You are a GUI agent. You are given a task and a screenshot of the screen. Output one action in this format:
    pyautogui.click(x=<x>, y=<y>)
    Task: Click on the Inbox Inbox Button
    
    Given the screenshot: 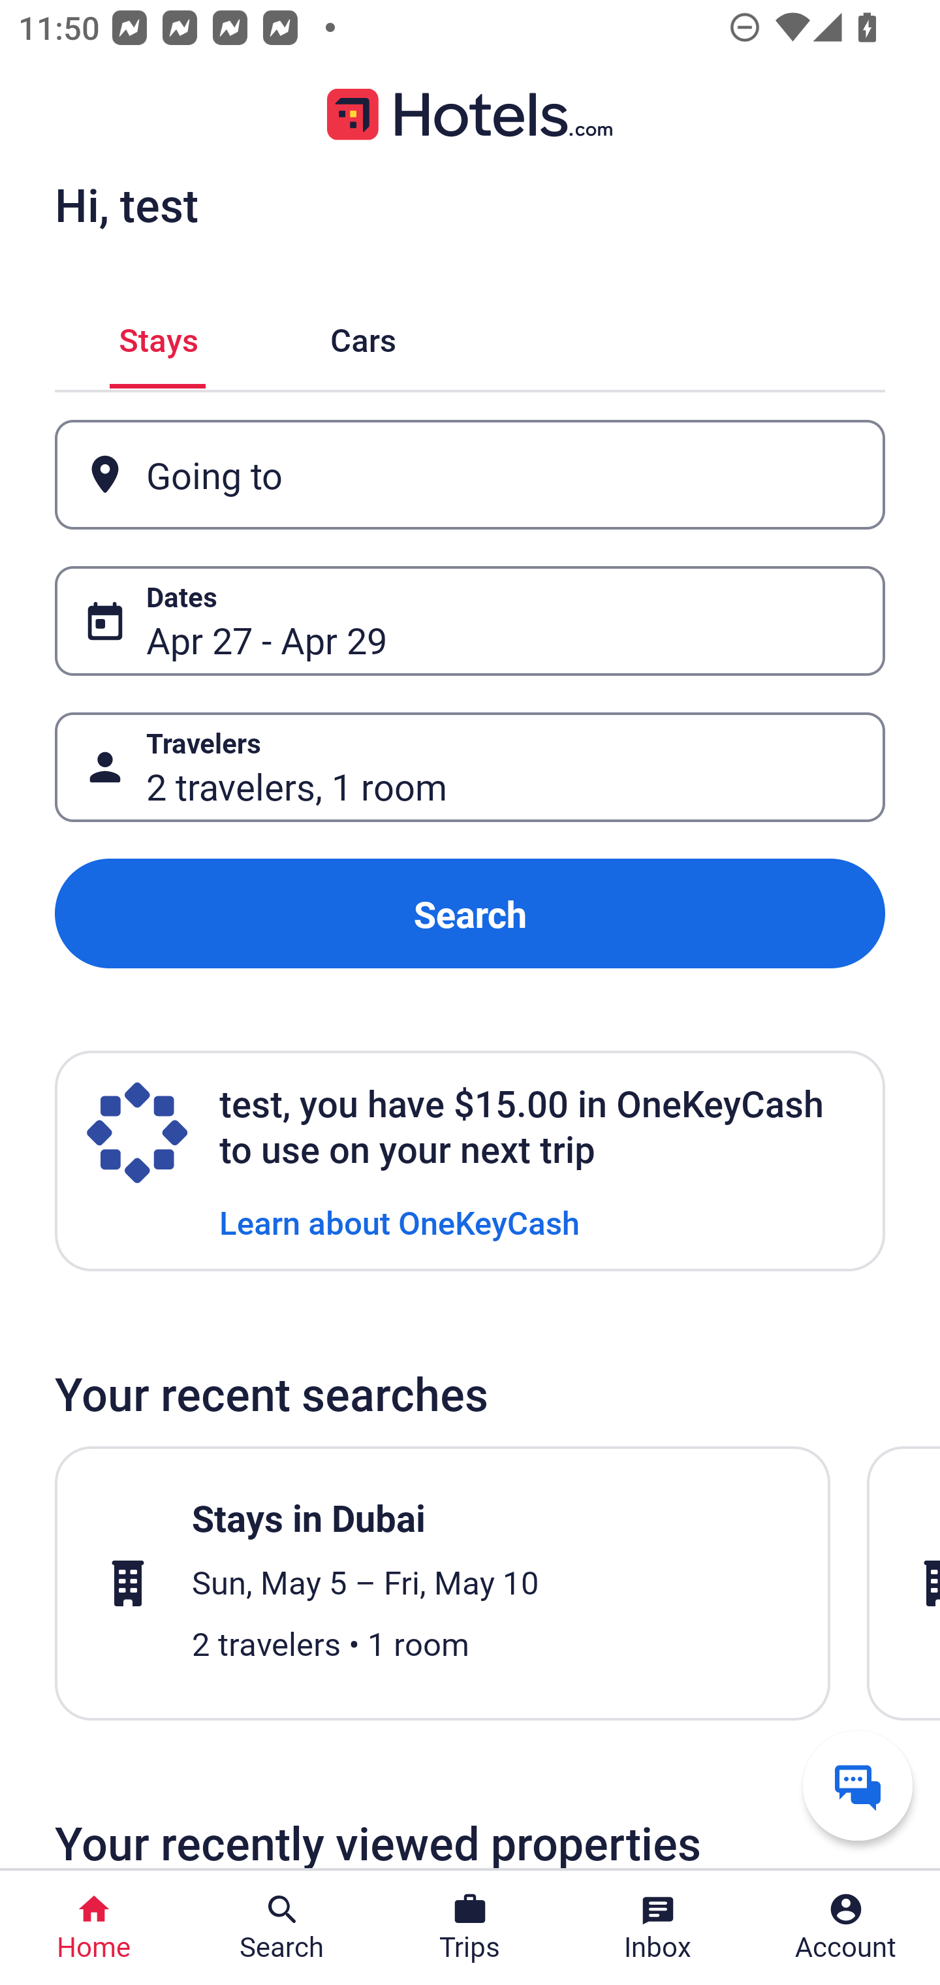 What is the action you would take?
    pyautogui.click(x=658, y=1928)
    